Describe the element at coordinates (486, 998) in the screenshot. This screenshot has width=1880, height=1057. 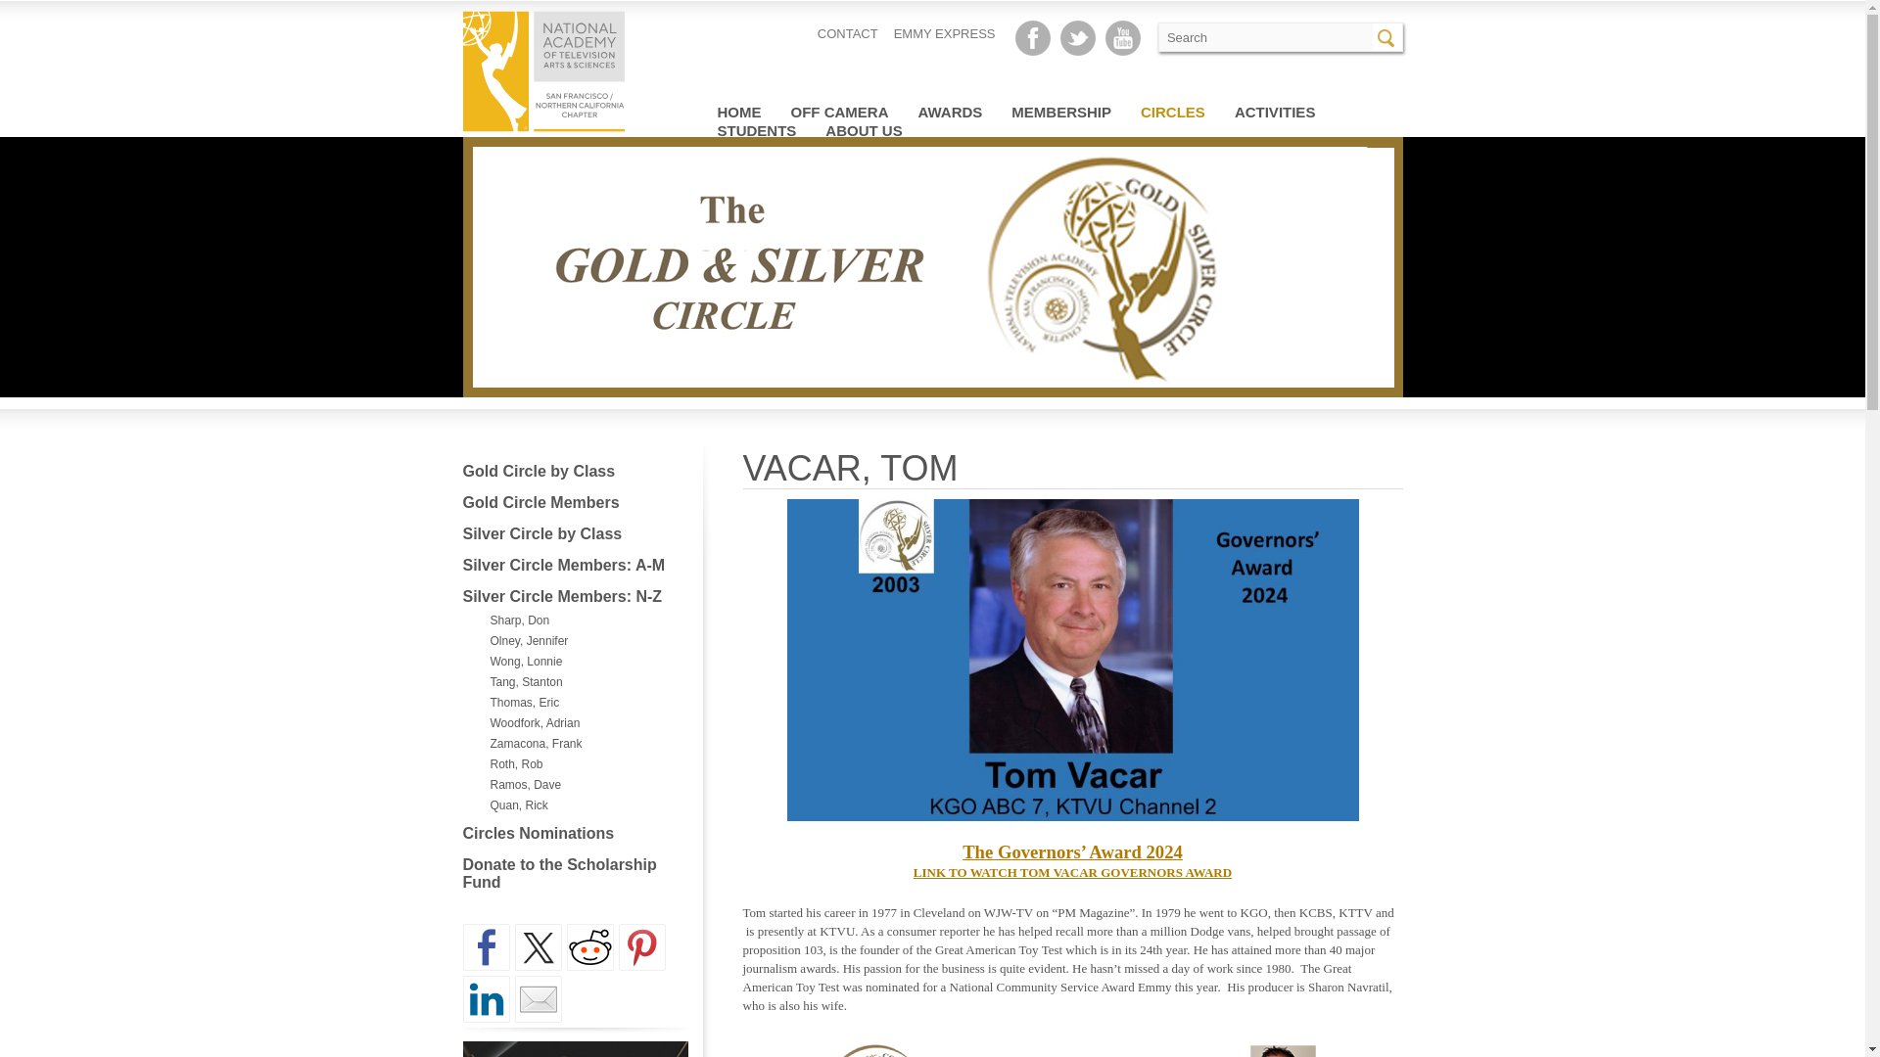
I see `Share on Linkedin` at that location.